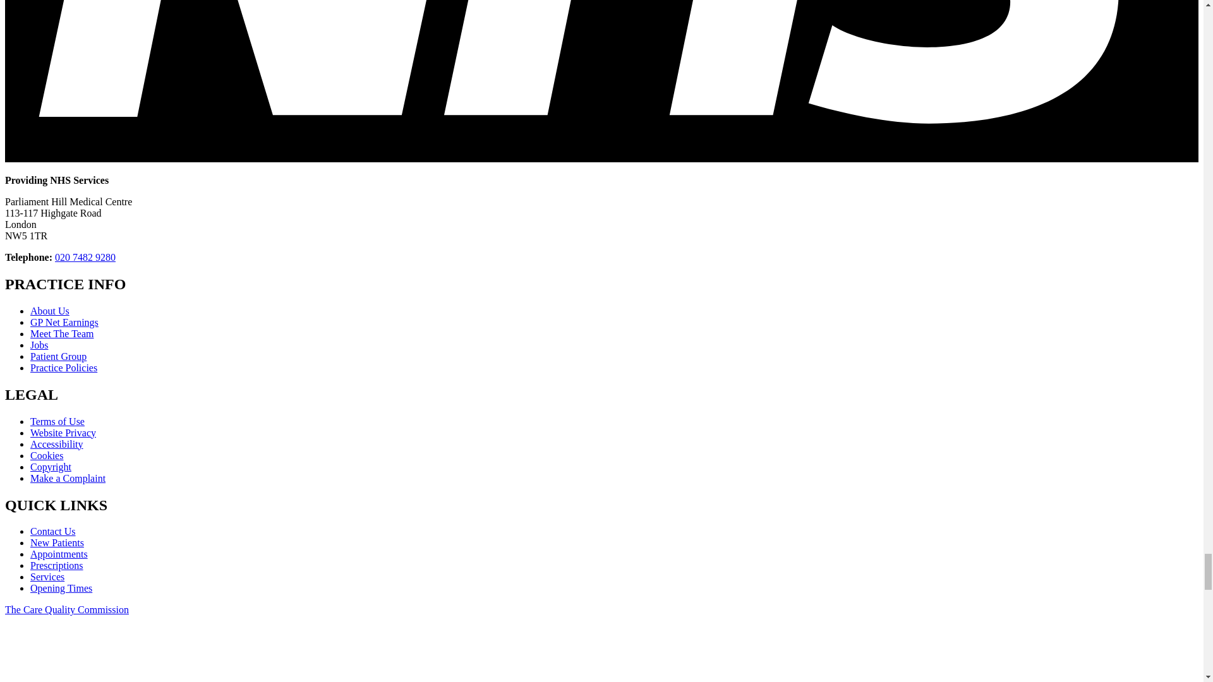 This screenshot has width=1213, height=682. I want to click on Prescriptions, so click(57, 565).